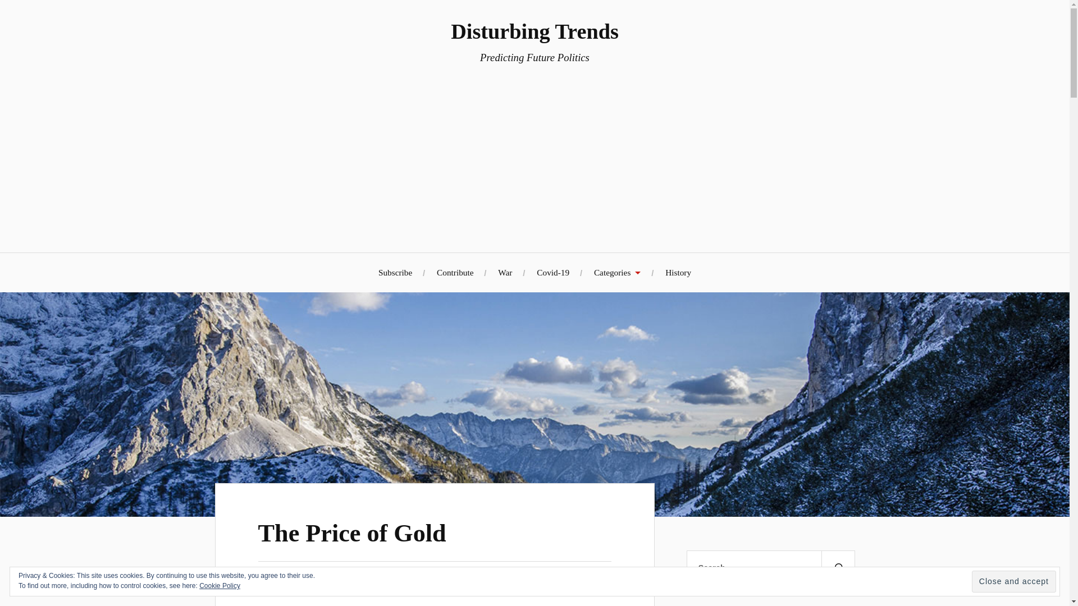 This screenshot has height=606, width=1078. Describe the element at coordinates (1014, 581) in the screenshot. I see `Close and accept` at that location.